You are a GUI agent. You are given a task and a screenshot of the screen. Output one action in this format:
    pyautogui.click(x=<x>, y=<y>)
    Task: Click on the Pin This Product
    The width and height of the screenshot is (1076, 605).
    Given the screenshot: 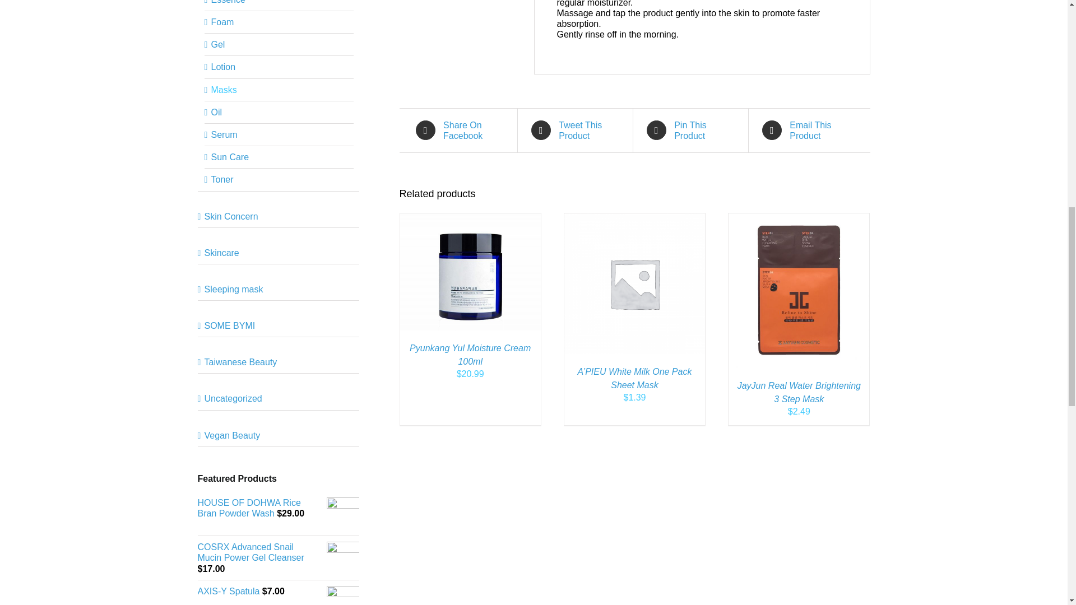 What is the action you would take?
    pyautogui.click(x=692, y=130)
    